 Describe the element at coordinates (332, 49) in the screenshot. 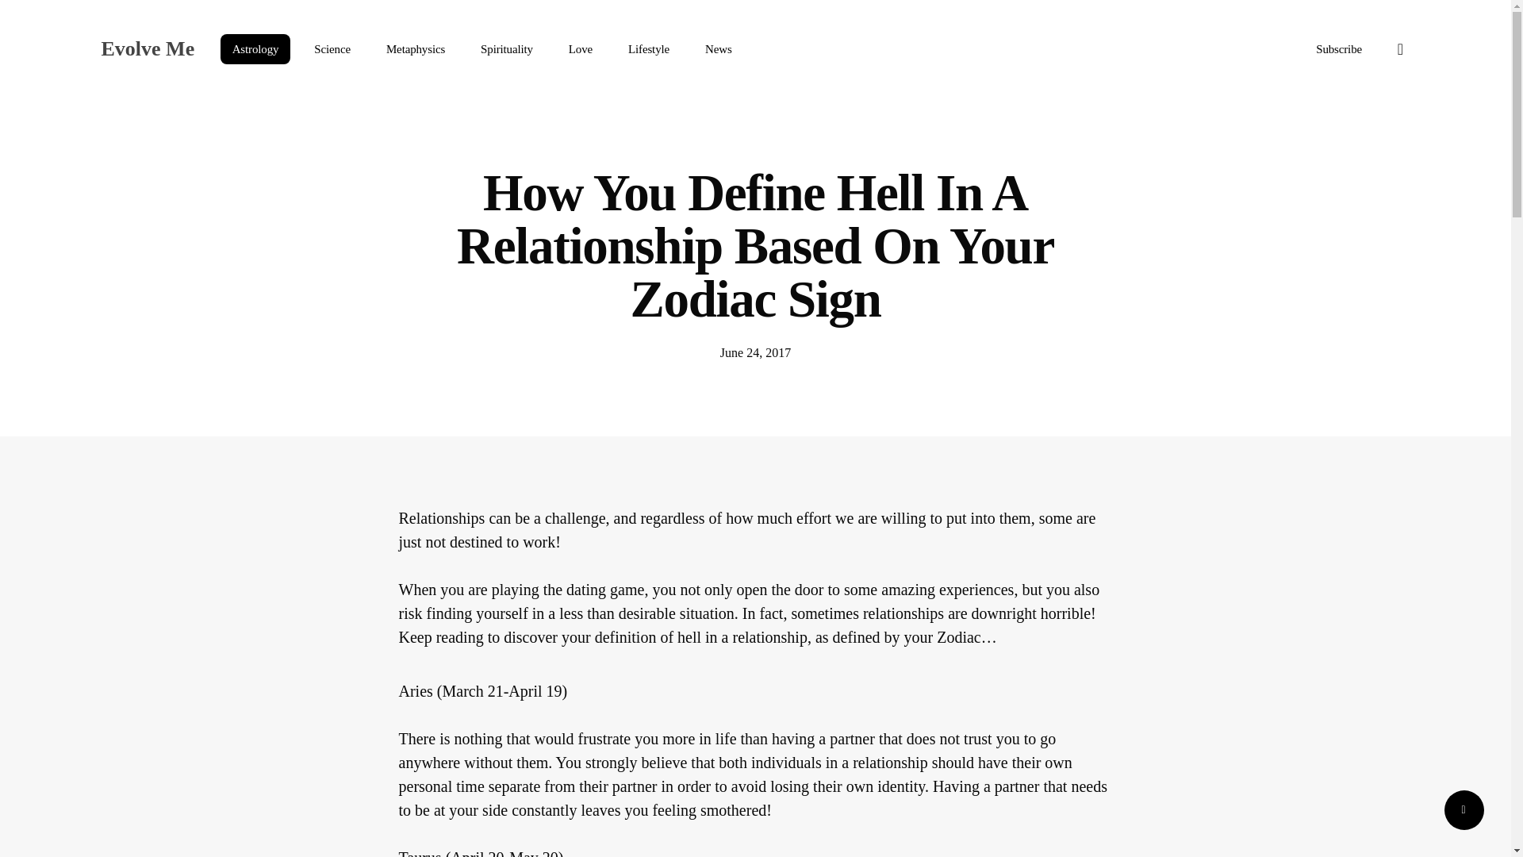

I see `Science` at that location.